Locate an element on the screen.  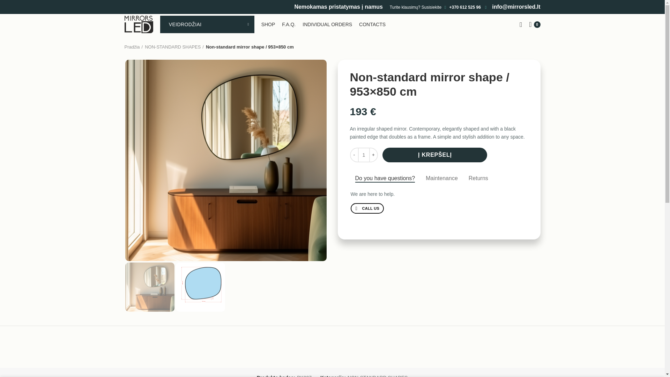
- is located at coordinates (354, 155).